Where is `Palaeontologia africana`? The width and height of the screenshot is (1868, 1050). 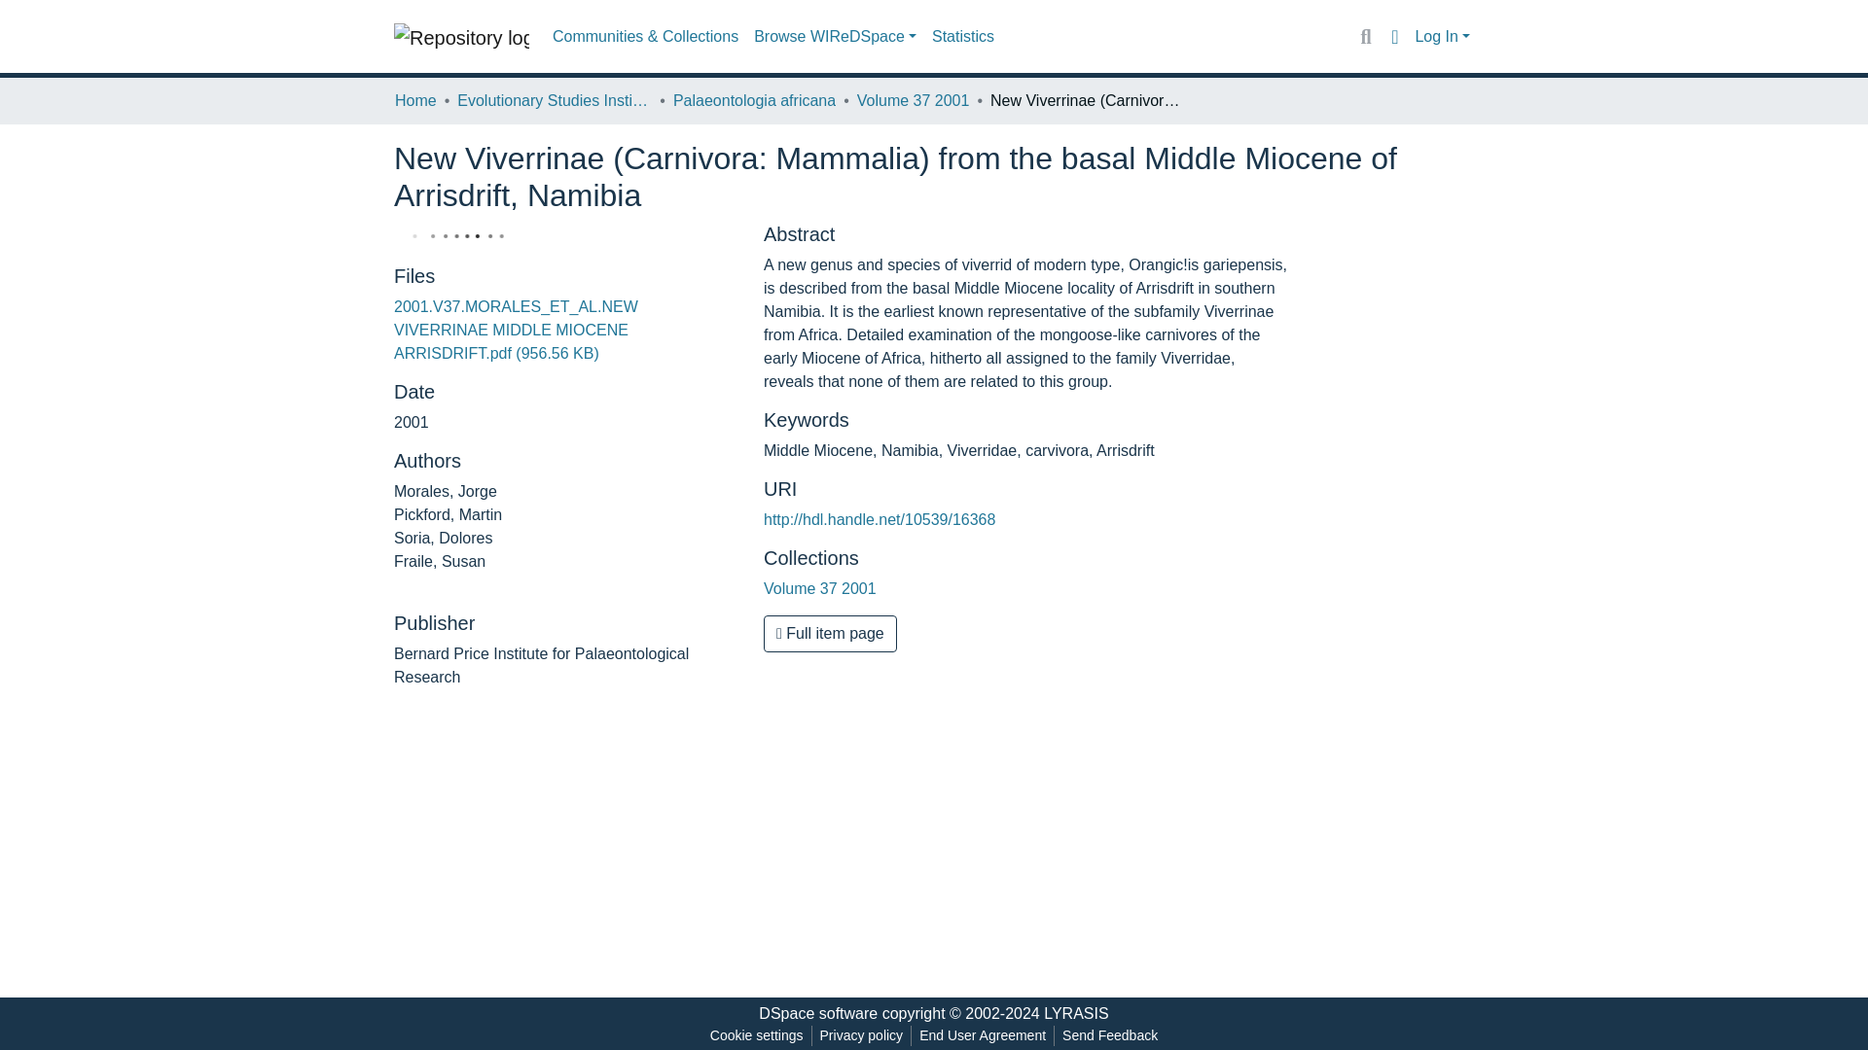
Palaeontologia africana is located at coordinates (753, 100).